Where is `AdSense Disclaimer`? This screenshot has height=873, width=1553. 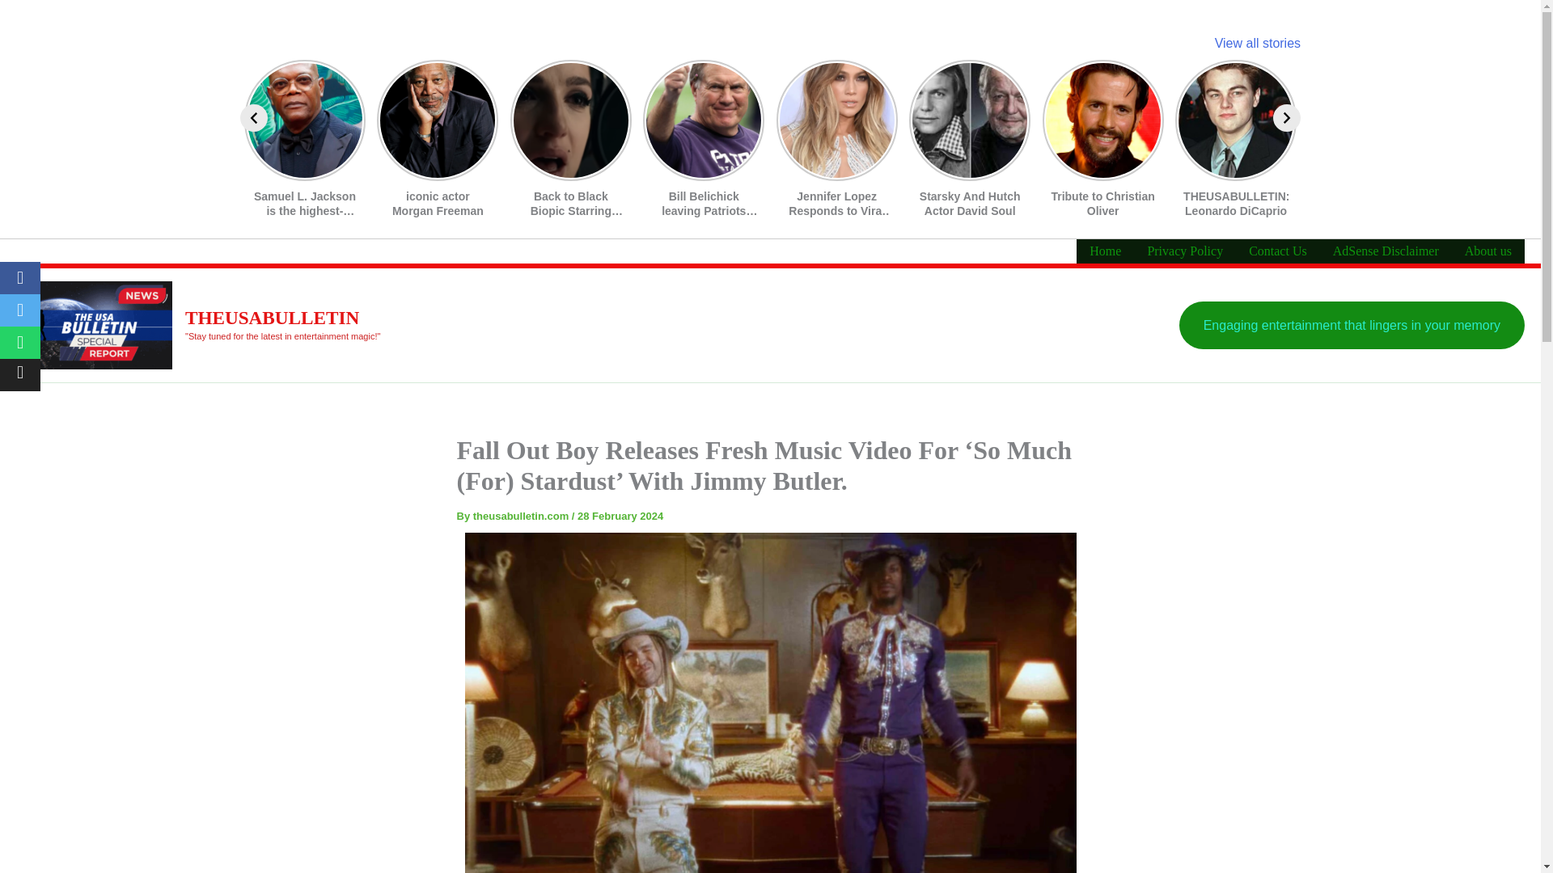 AdSense Disclaimer is located at coordinates (1386, 251).